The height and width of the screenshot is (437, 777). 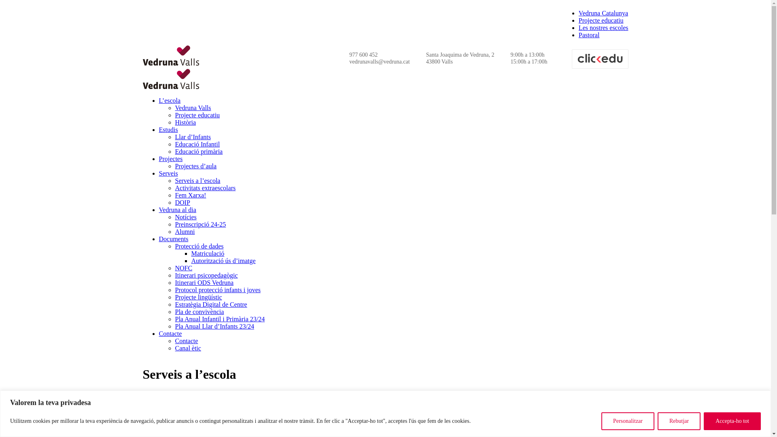 I want to click on Personalitzar, so click(x=628, y=421).